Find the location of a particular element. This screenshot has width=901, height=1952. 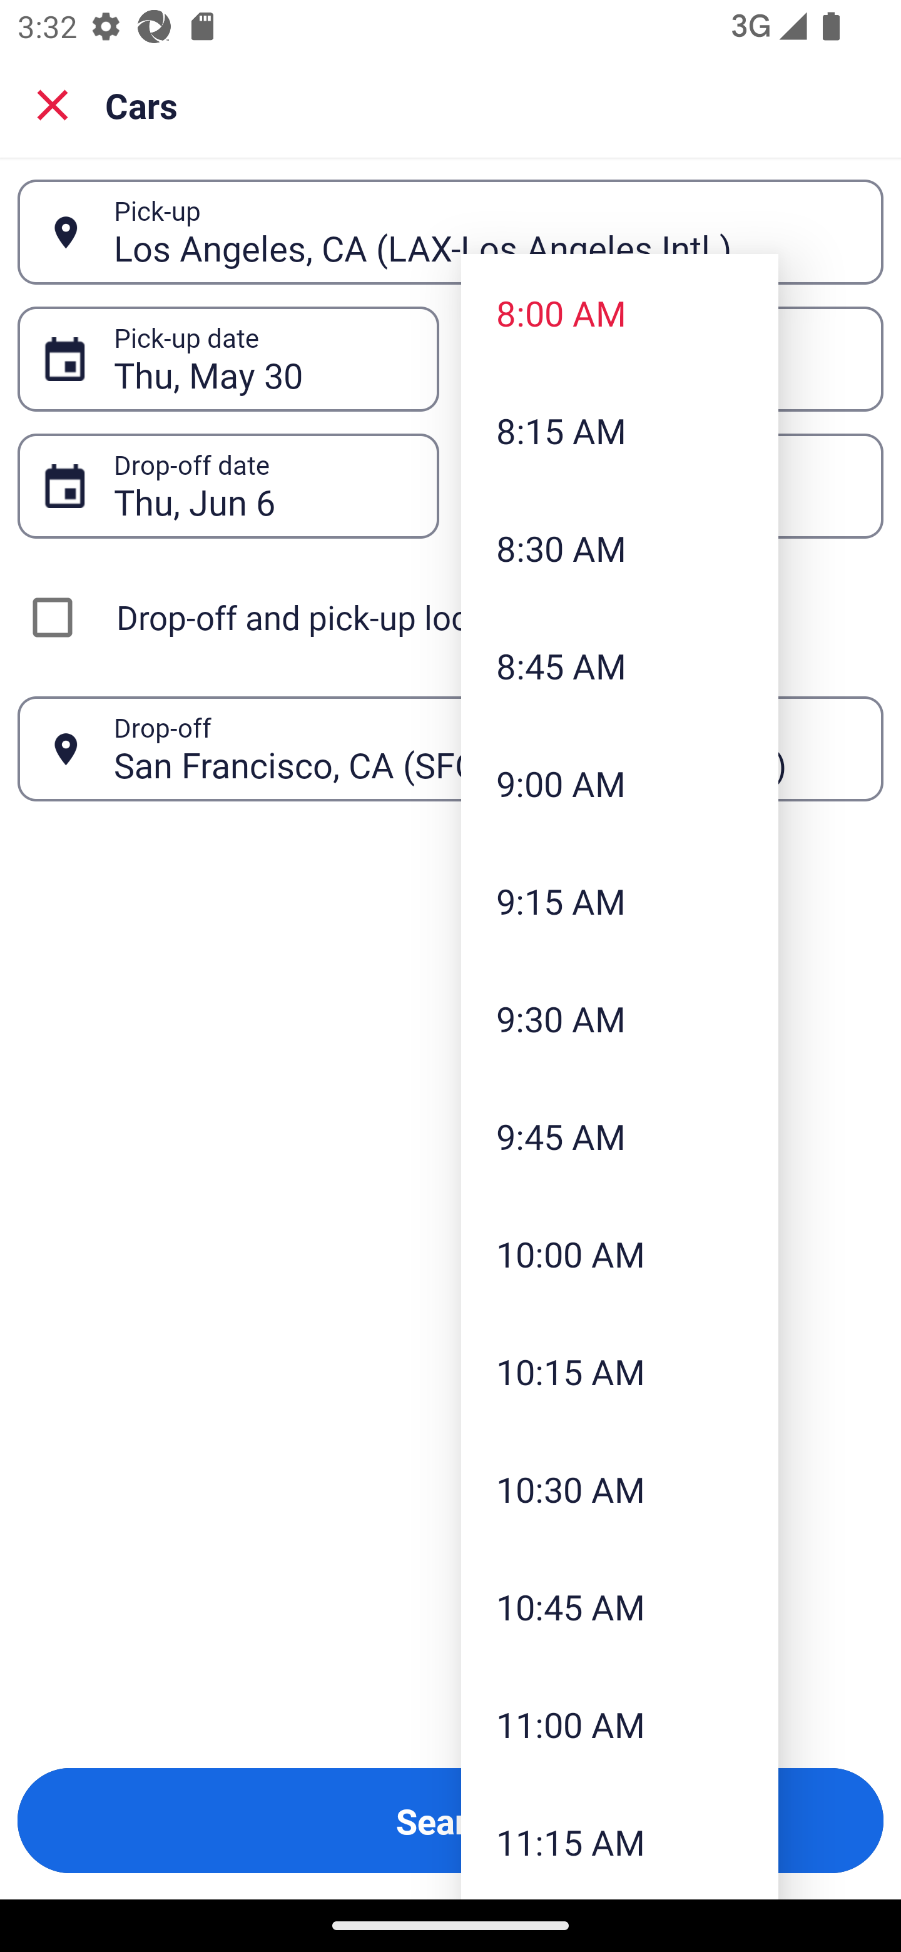

8:00 AM is located at coordinates (619, 312).